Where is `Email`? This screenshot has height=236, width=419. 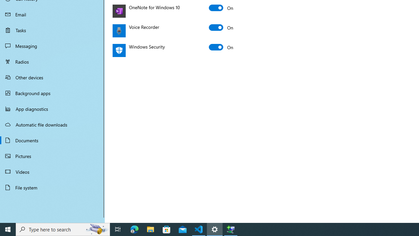 Email is located at coordinates (52, 14).